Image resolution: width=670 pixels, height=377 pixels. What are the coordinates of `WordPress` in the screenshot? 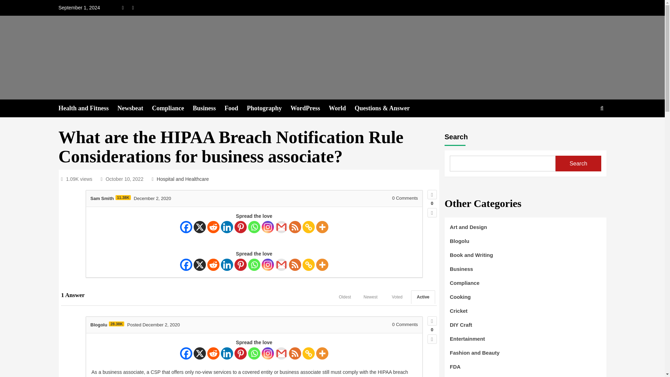 It's located at (310, 108).